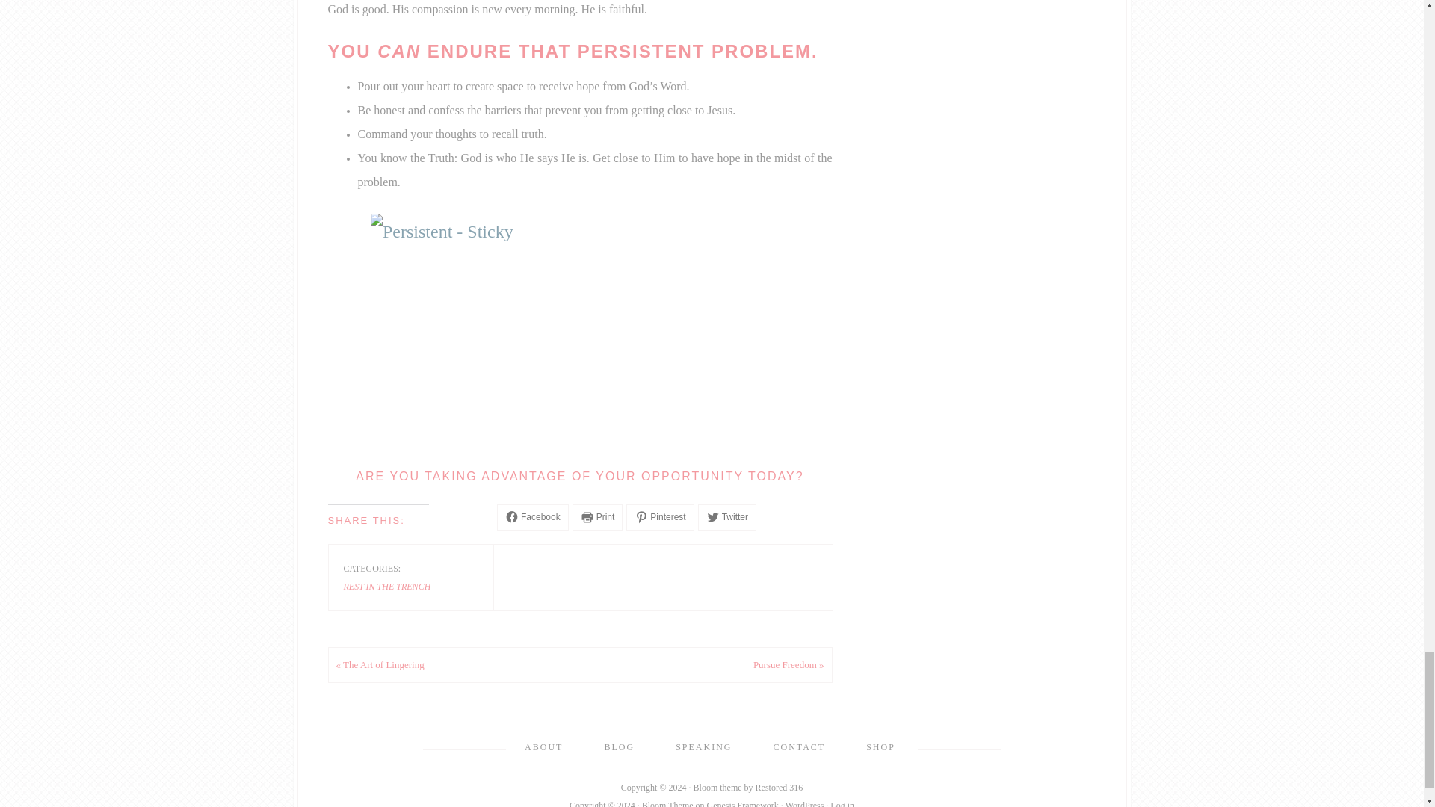 The height and width of the screenshot is (807, 1435). I want to click on Click to share on Pinterest, so click(659, 517).